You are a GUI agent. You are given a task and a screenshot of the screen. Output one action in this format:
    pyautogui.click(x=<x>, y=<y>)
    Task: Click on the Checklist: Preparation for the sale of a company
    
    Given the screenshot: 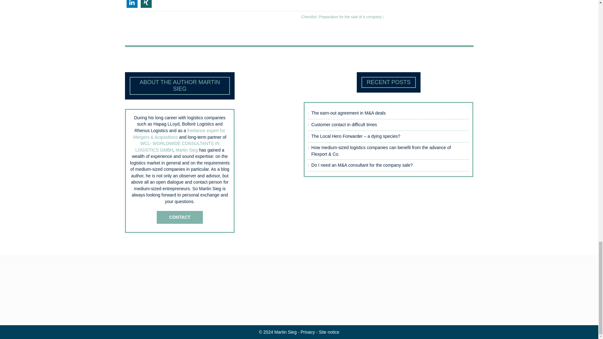 What is the action you would take?
    pyautogui.click(x=341, y=17)
    